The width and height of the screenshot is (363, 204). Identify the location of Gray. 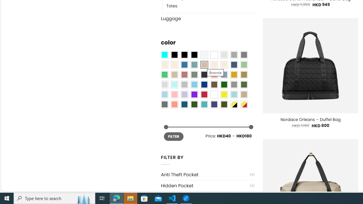
(234, 84).